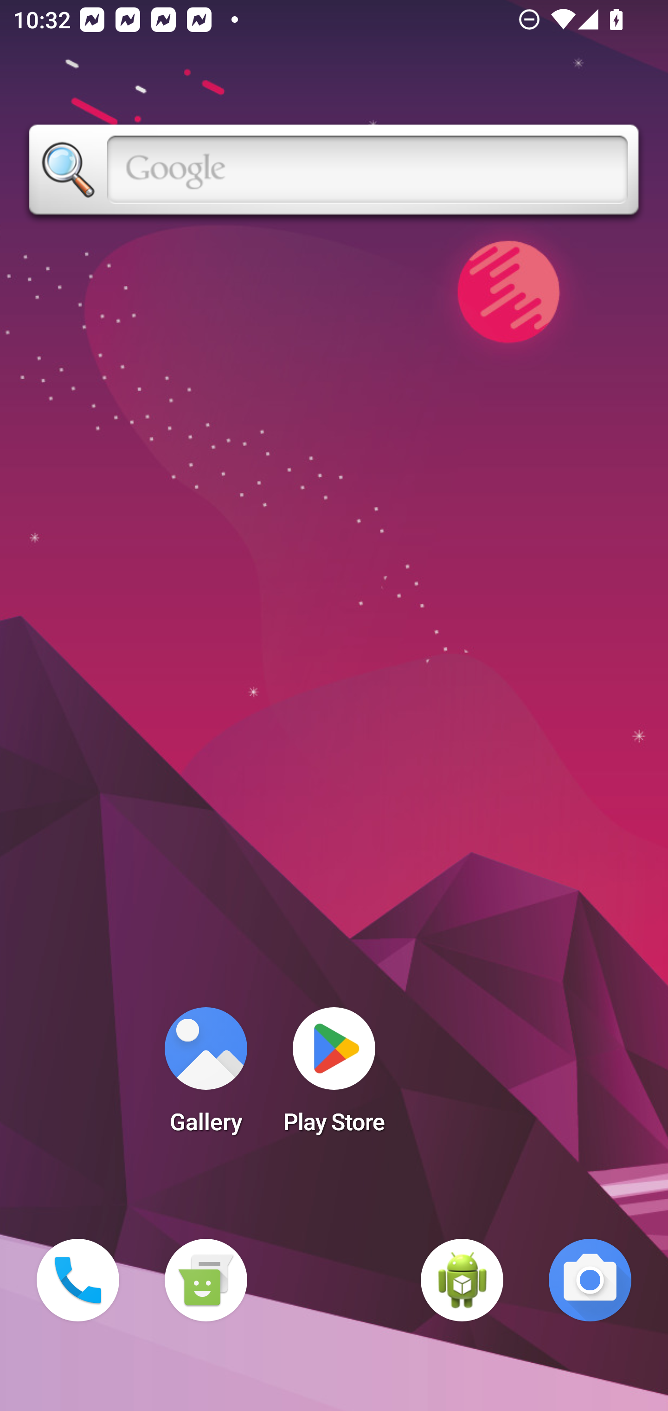 This screenshot has width=668, height=1411. I want to click on WebView Browser Tester, so click(462, 1280).